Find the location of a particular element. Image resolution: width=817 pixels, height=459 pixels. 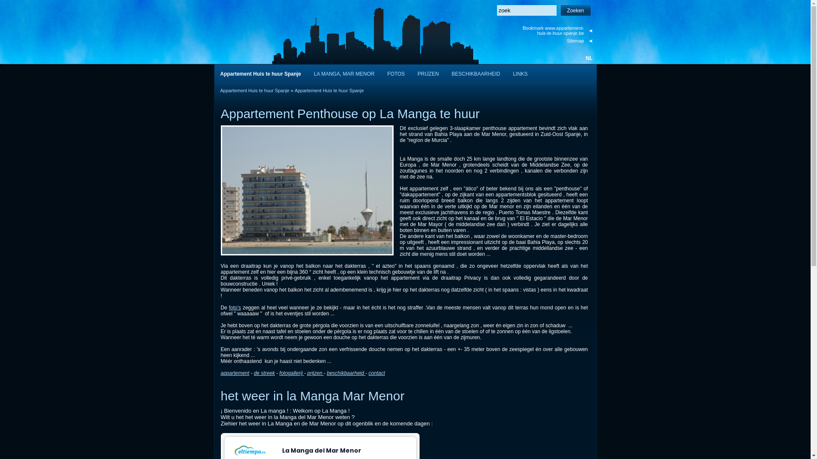

BESCHIKBAARHEID is located at coordinates (476, 73).